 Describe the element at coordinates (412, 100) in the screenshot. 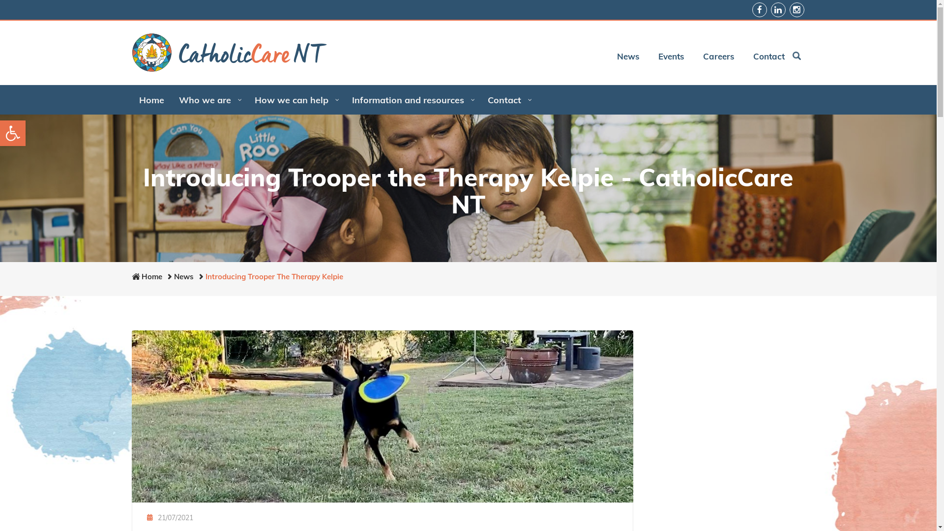

I see `Information and resources` at that location.